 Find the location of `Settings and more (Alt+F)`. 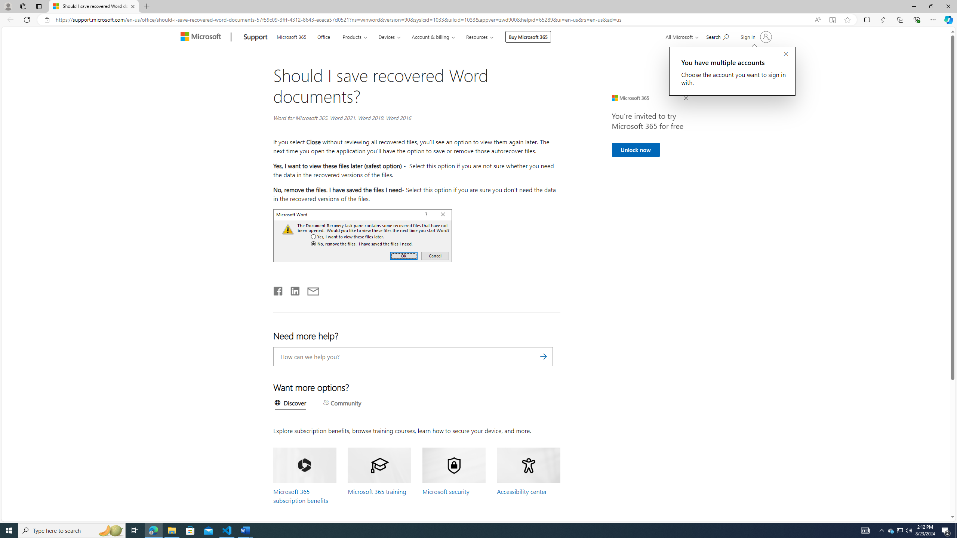

Settings and more (Alt+F) is located at coordinates (933, 19).